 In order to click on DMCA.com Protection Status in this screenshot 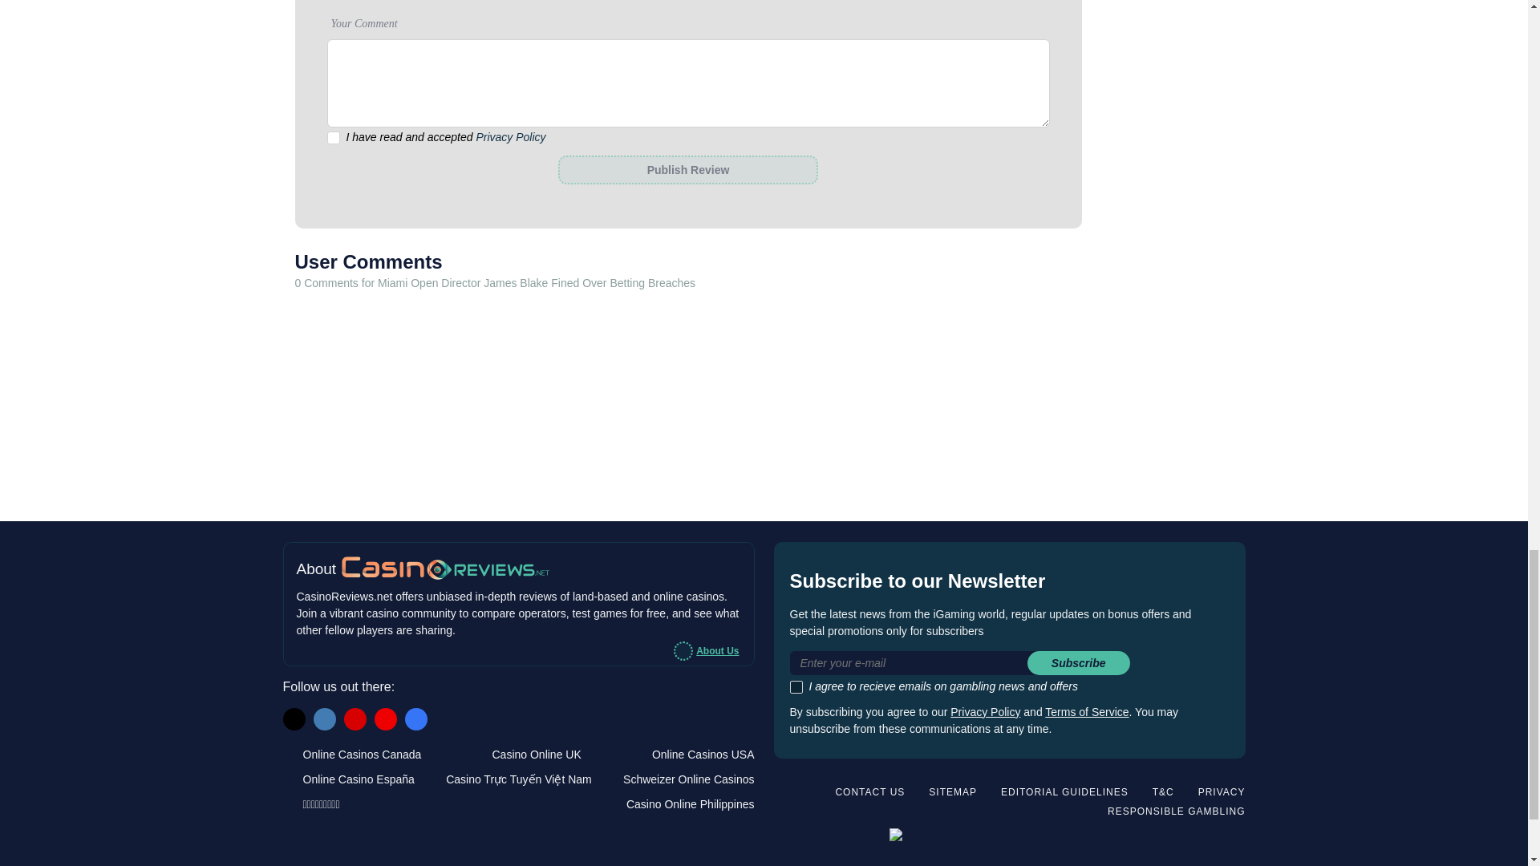, I will do `click(1192, 837)`.